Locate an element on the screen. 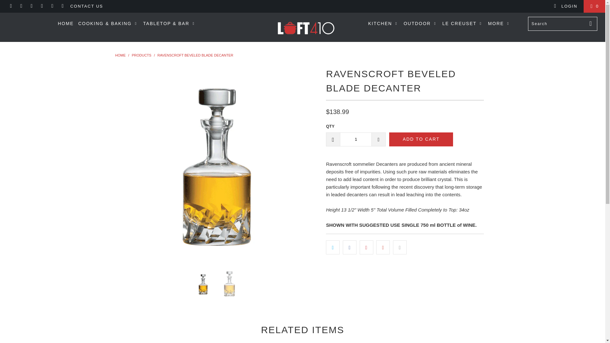  Loft410 is located at coordinates (120, 55).